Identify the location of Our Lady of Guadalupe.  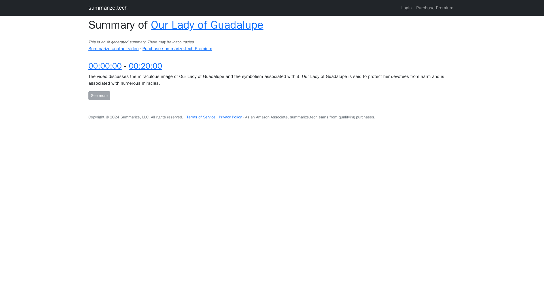
(207, 25).